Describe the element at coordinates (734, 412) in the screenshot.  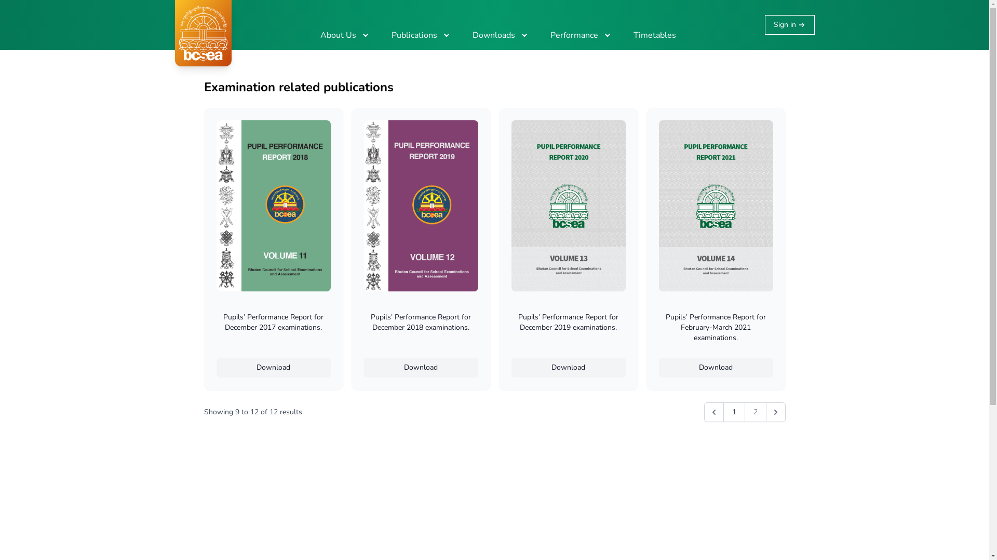
I see `1` at that location.